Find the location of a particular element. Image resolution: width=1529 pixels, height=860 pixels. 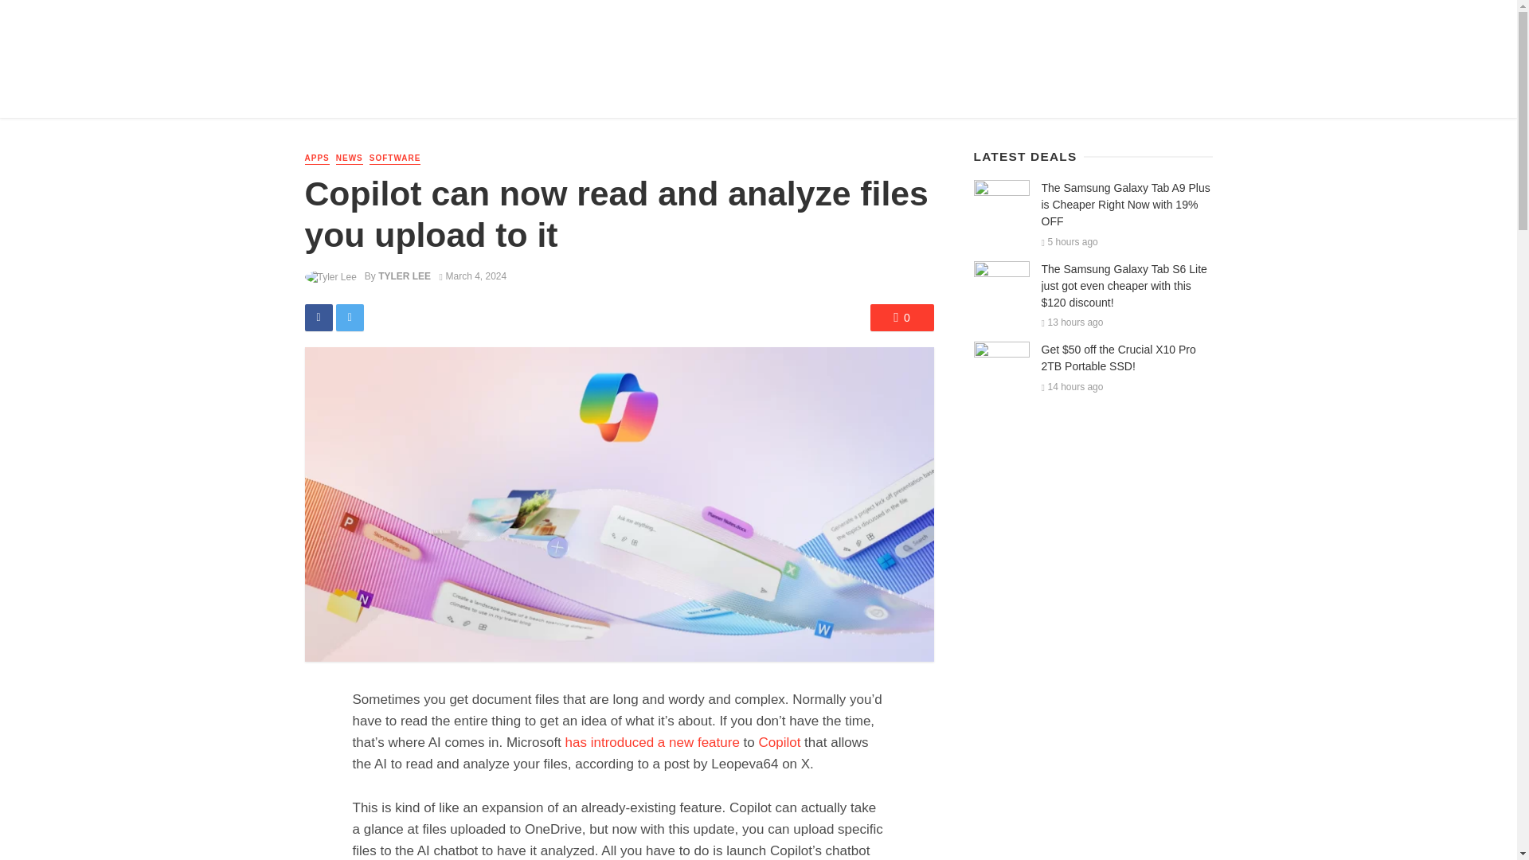

NEWS is located at coordinates (350, 159).